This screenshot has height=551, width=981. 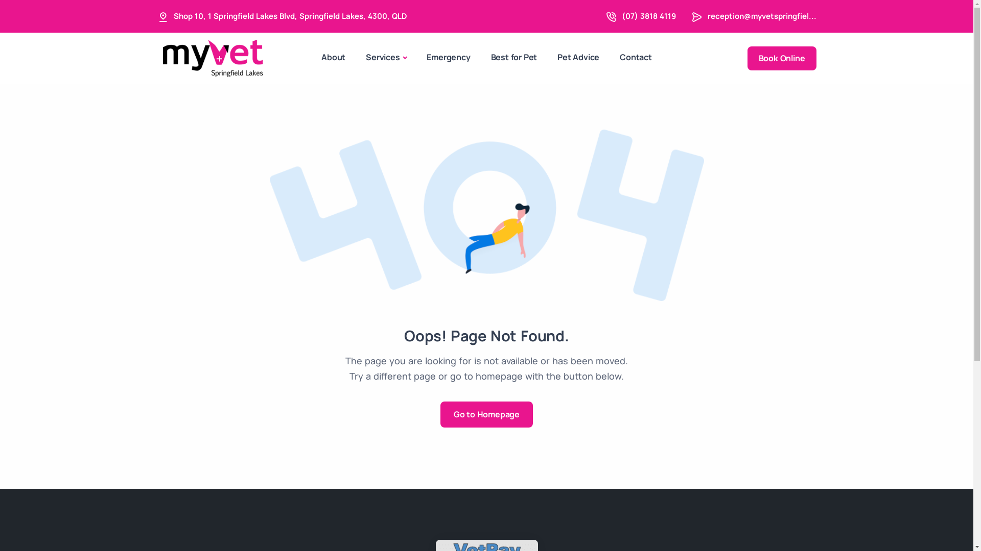 I want to click on Contact, so click(x=636, y=57).